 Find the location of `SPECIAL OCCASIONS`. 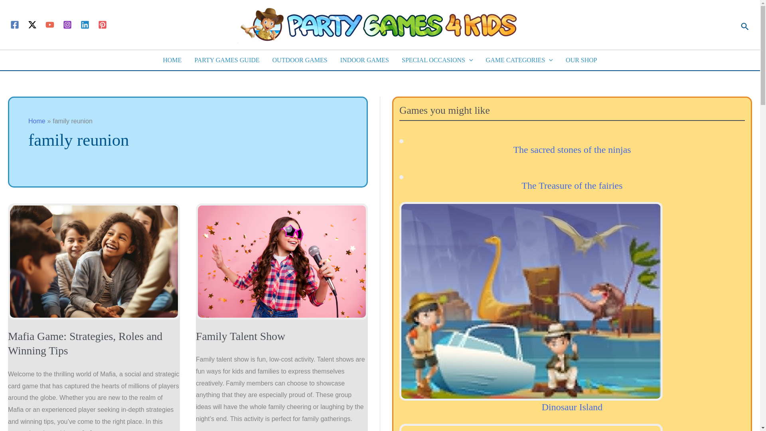

SPECIAL OCCASIONS is located at coordinates (437, 60).